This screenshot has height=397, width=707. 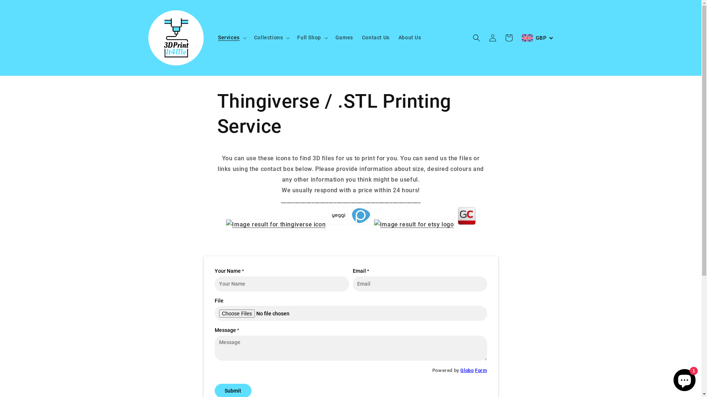 What do you see at coordinates (467, 224) in the screenshot?
I see `grabcad` at bounding box center [467, 224].